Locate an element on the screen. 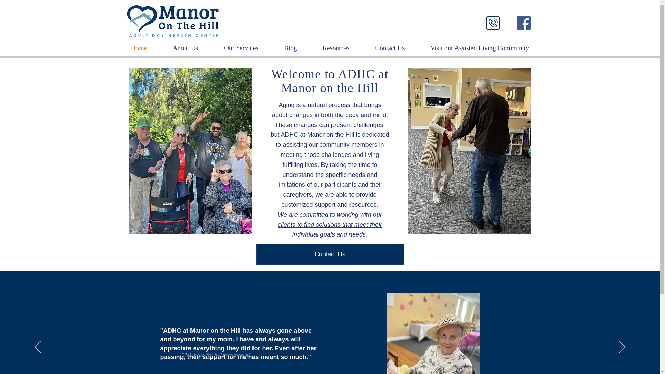  Our Services is located at coordinates (241, 48).